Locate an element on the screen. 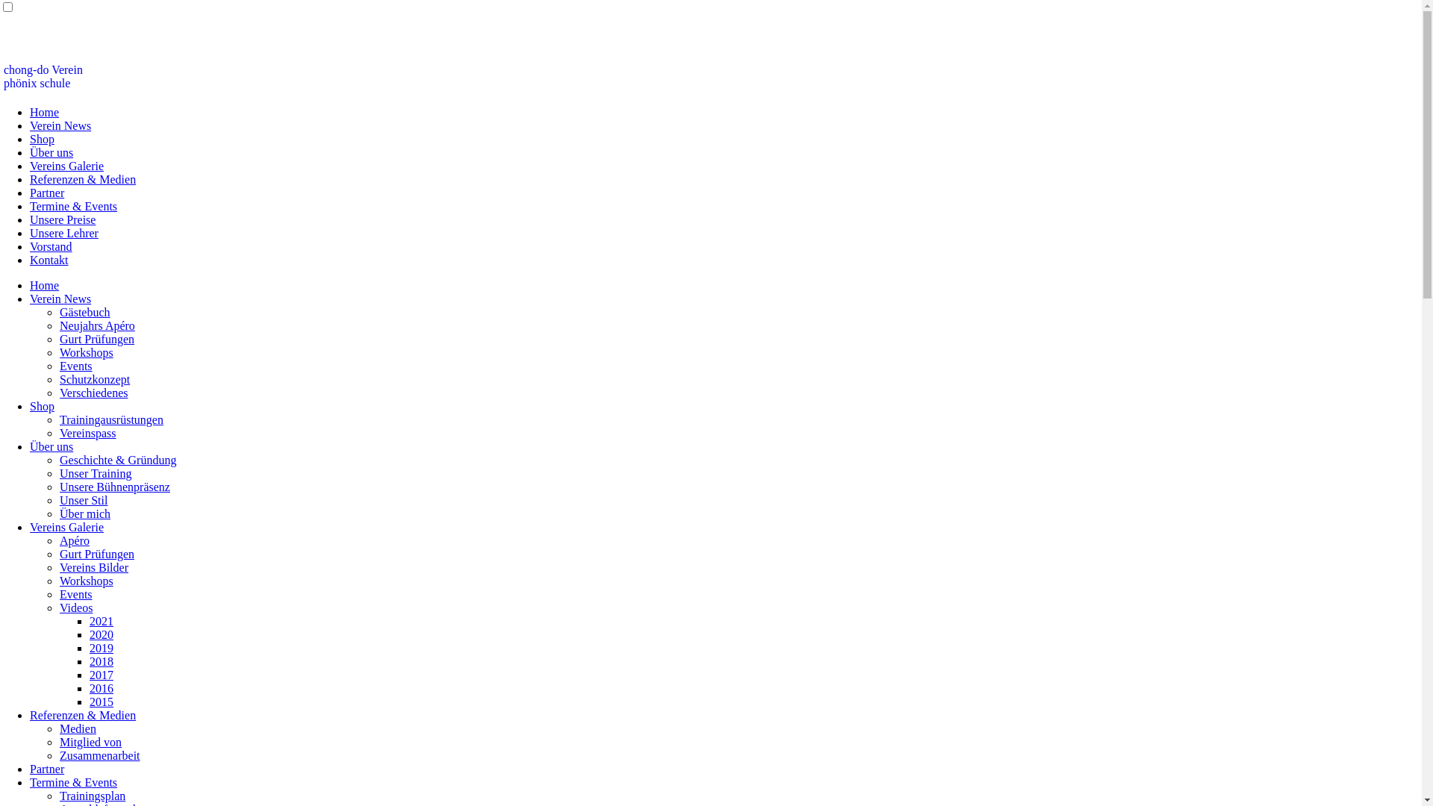  Vereins Galerie is located at coordinates (67, 527).